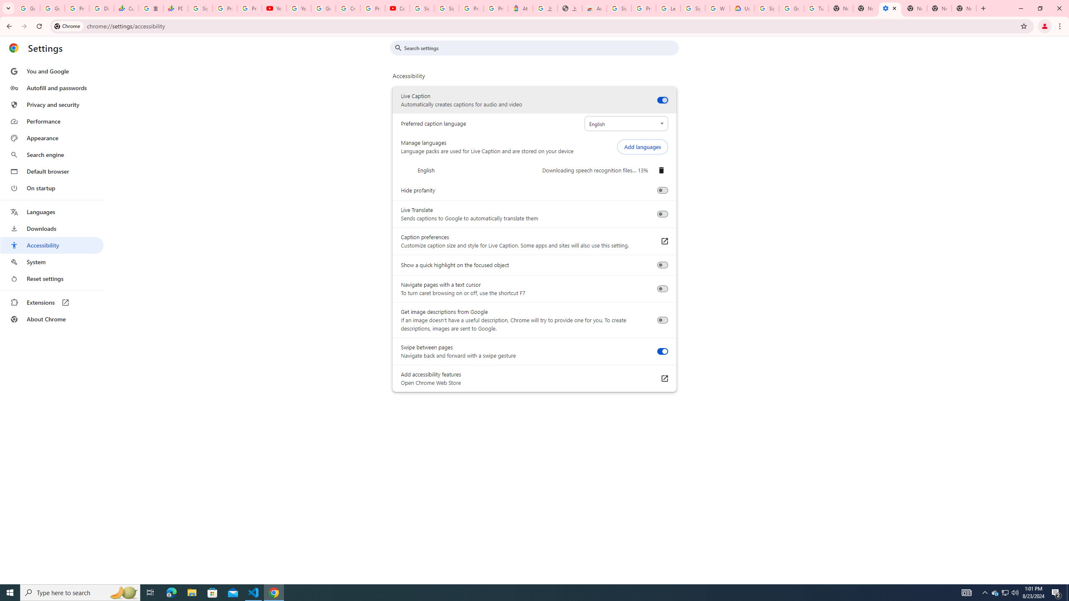 Image resolution: width=1069 pixels, height=601 pixels. What do you see at coordinates (28, 8) in the screenshot?
I see `Google Workspace Admin Community` at bounding box center [28, 8].